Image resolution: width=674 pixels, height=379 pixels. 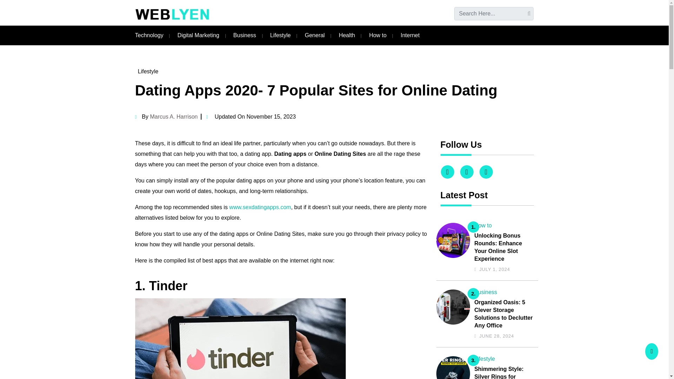 I want to click on Health, so click(x=347, y=35).